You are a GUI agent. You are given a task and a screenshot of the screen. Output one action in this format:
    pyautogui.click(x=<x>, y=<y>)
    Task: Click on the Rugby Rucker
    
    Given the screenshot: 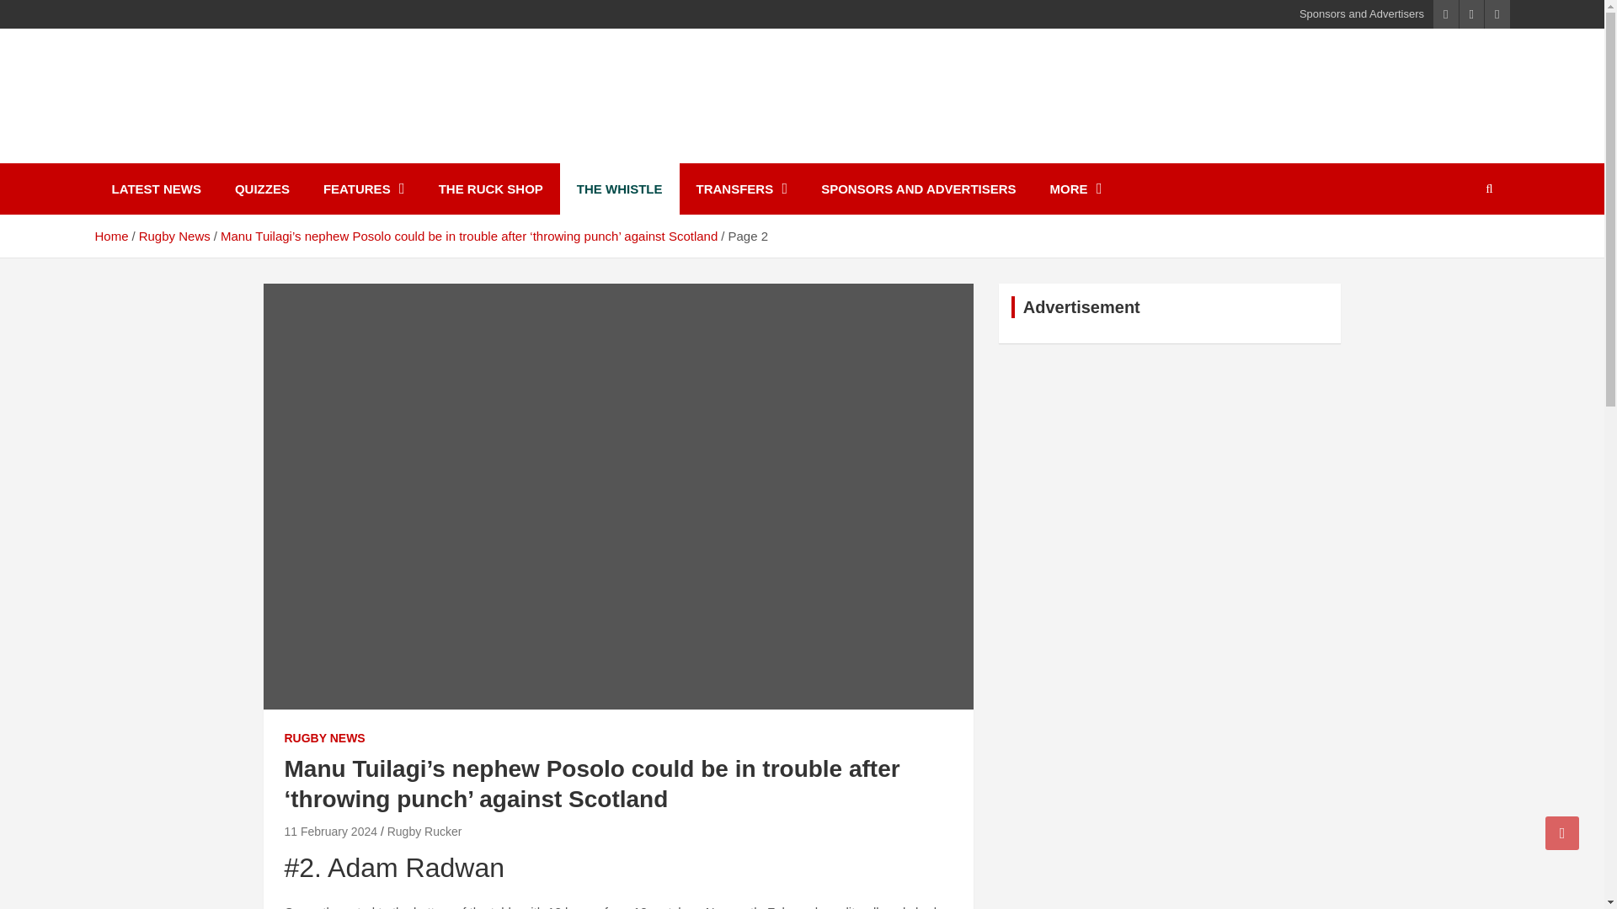 What is the action you would take?
    pyautogui.click(x=424, y=831)
    